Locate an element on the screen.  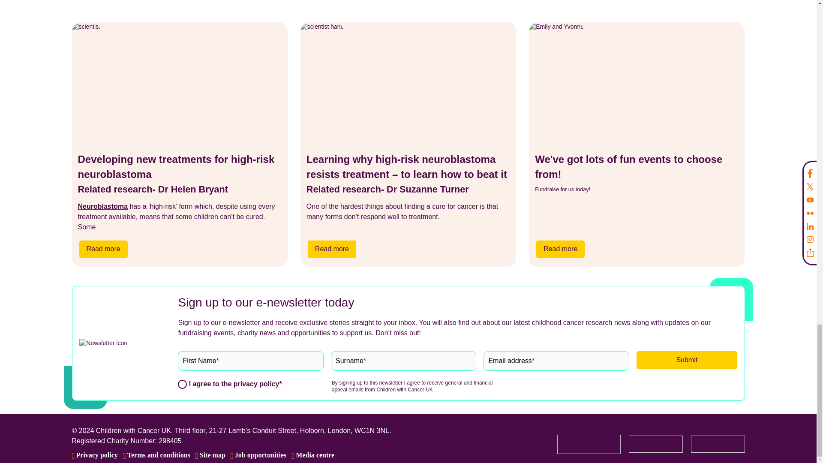
on is located at coordinates (182, 384).